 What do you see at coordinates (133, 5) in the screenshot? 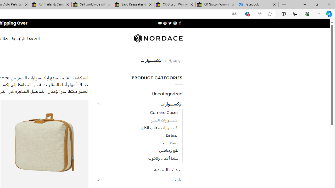
I see `Baby Keepsakes & Announcements for sale | eBay` at bounding box center [133, 5].